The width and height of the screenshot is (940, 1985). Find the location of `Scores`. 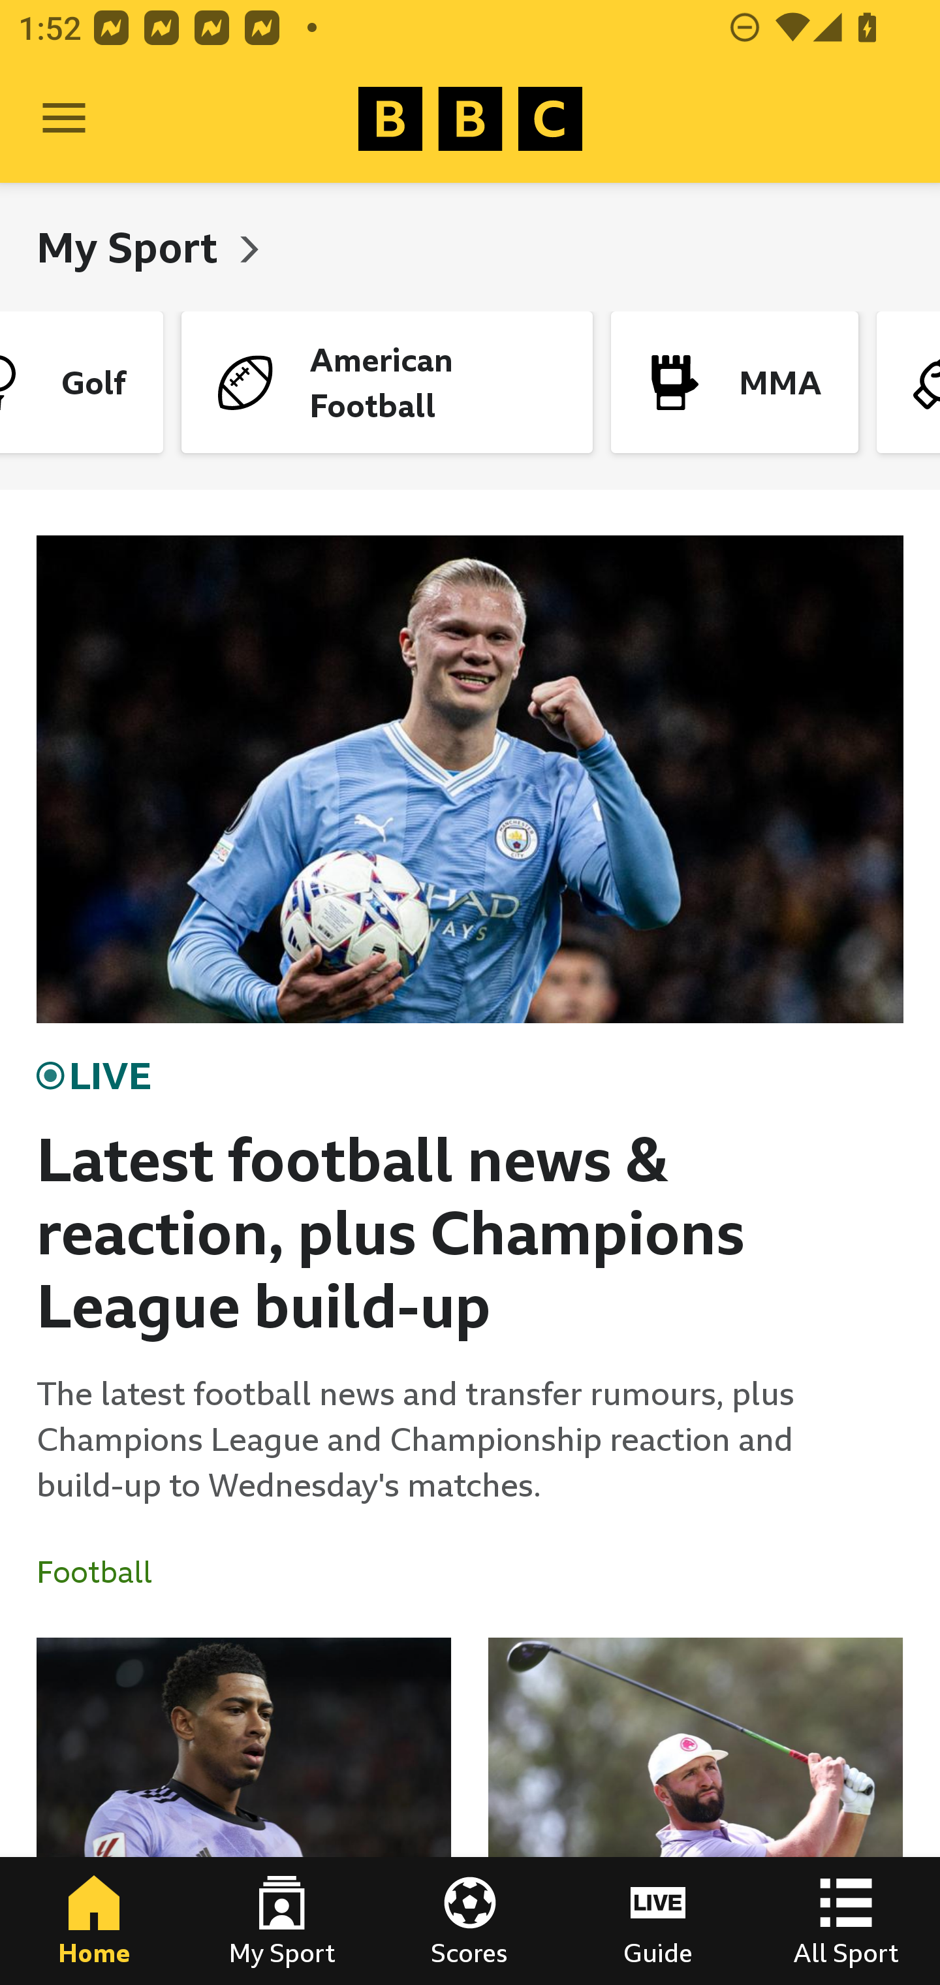

Scores is located at coordinates (470, 1921).